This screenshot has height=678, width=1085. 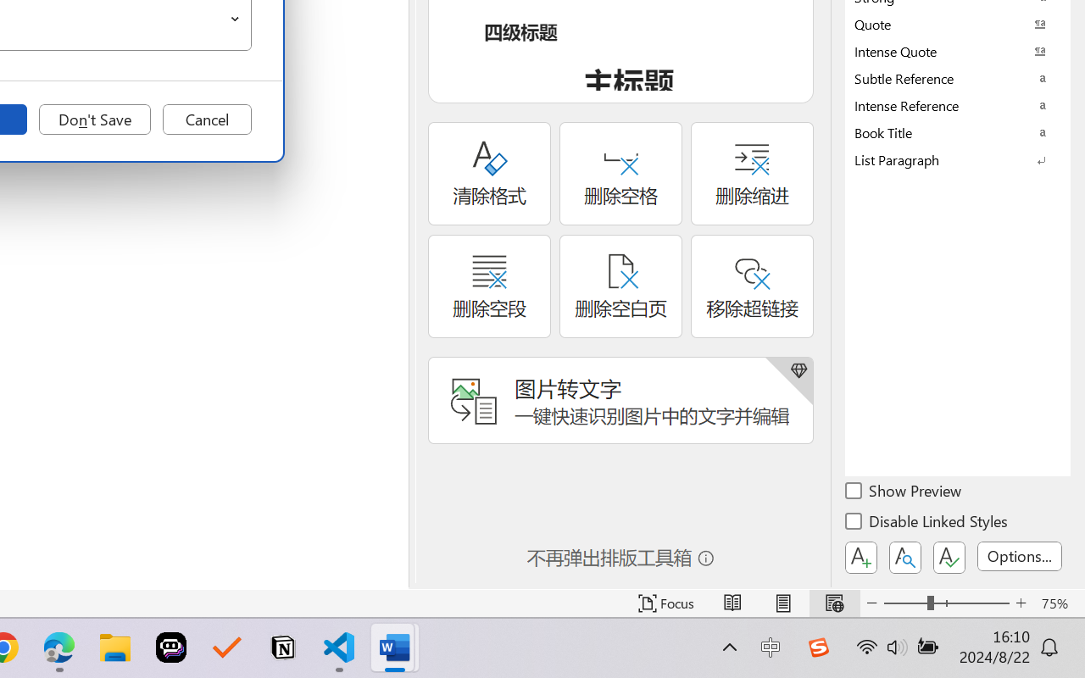 What do you see at coordinates (958, 132) in the screenshot?
I see `Book Title` at bounding box center [958, 132].